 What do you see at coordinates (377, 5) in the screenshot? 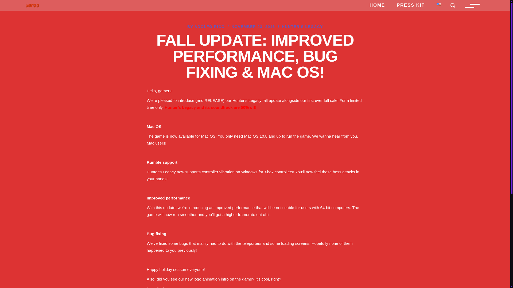
I see `HOME` at bounding box center [377, 5].